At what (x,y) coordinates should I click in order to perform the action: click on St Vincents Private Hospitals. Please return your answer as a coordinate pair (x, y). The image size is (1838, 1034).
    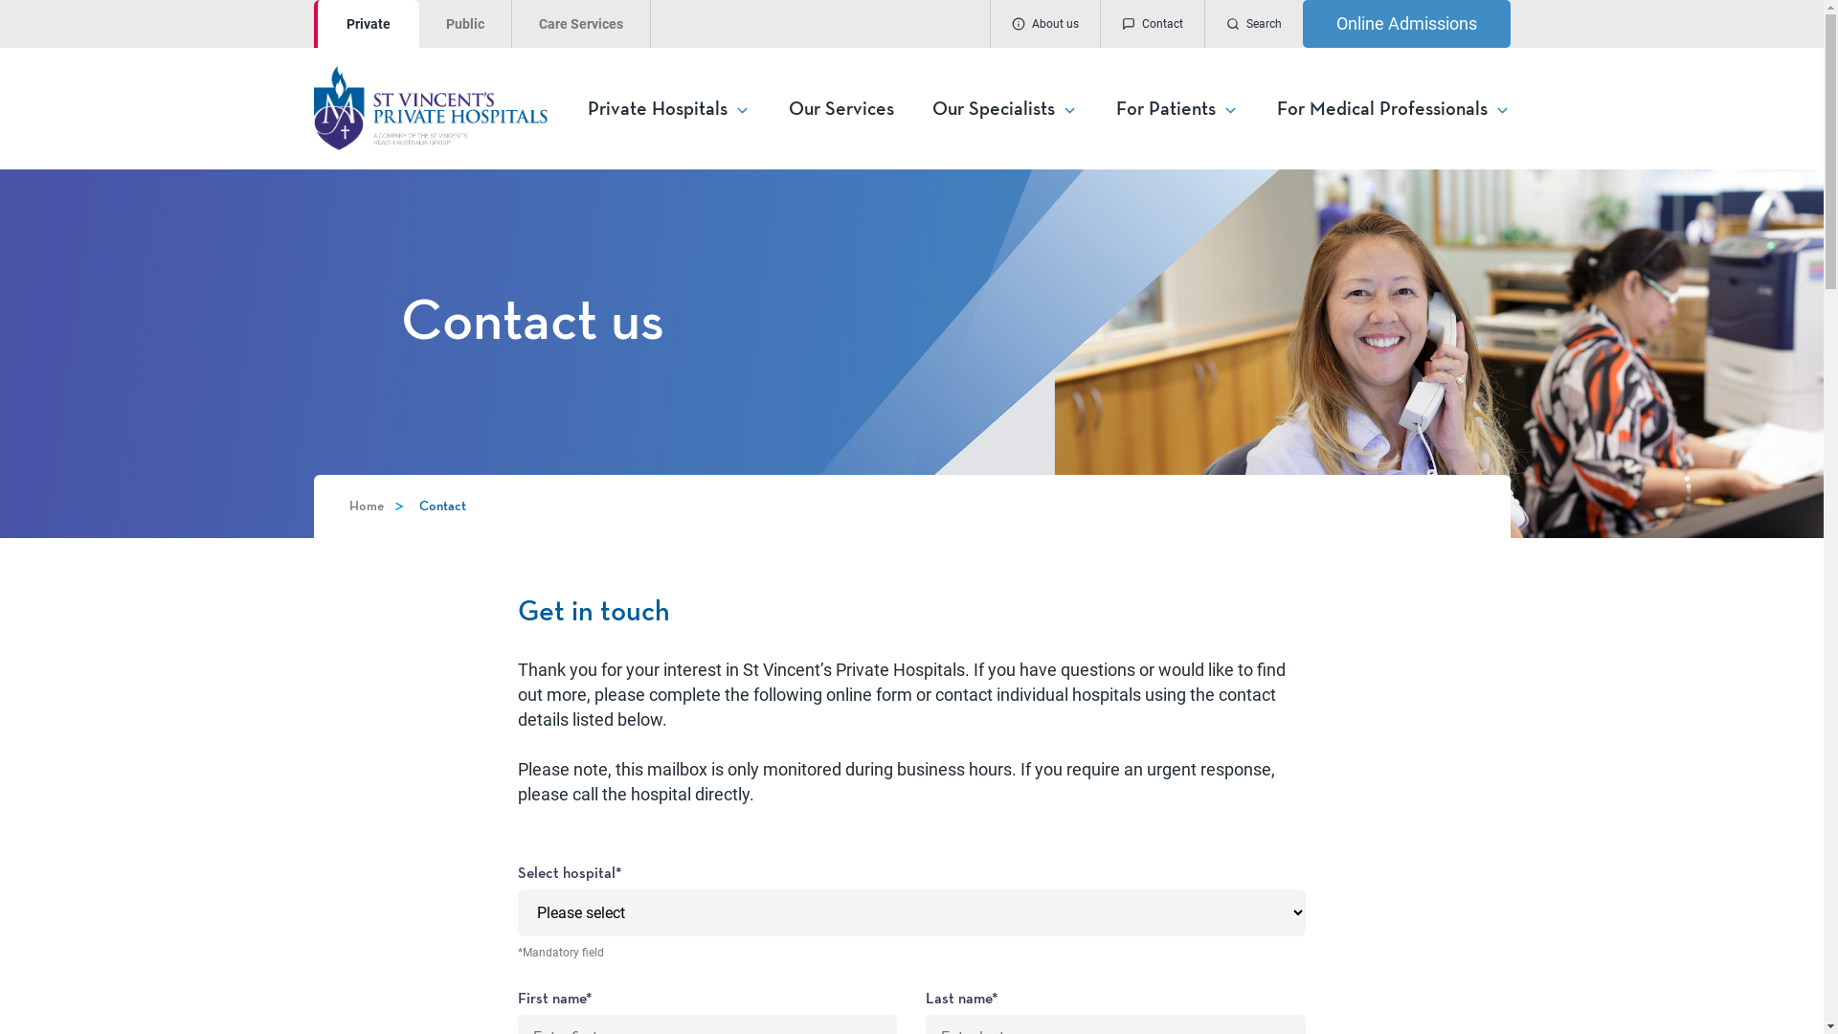
    Looking at the image, I should click on (450, 107).